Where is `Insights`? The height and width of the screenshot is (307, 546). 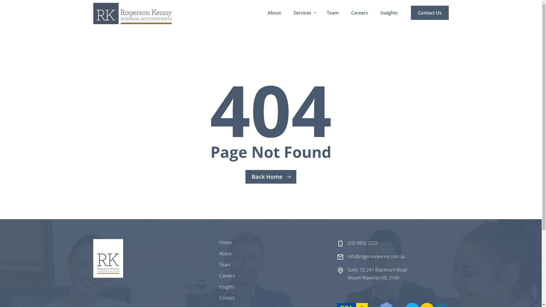 Insights is located at coordinates (227, 287).